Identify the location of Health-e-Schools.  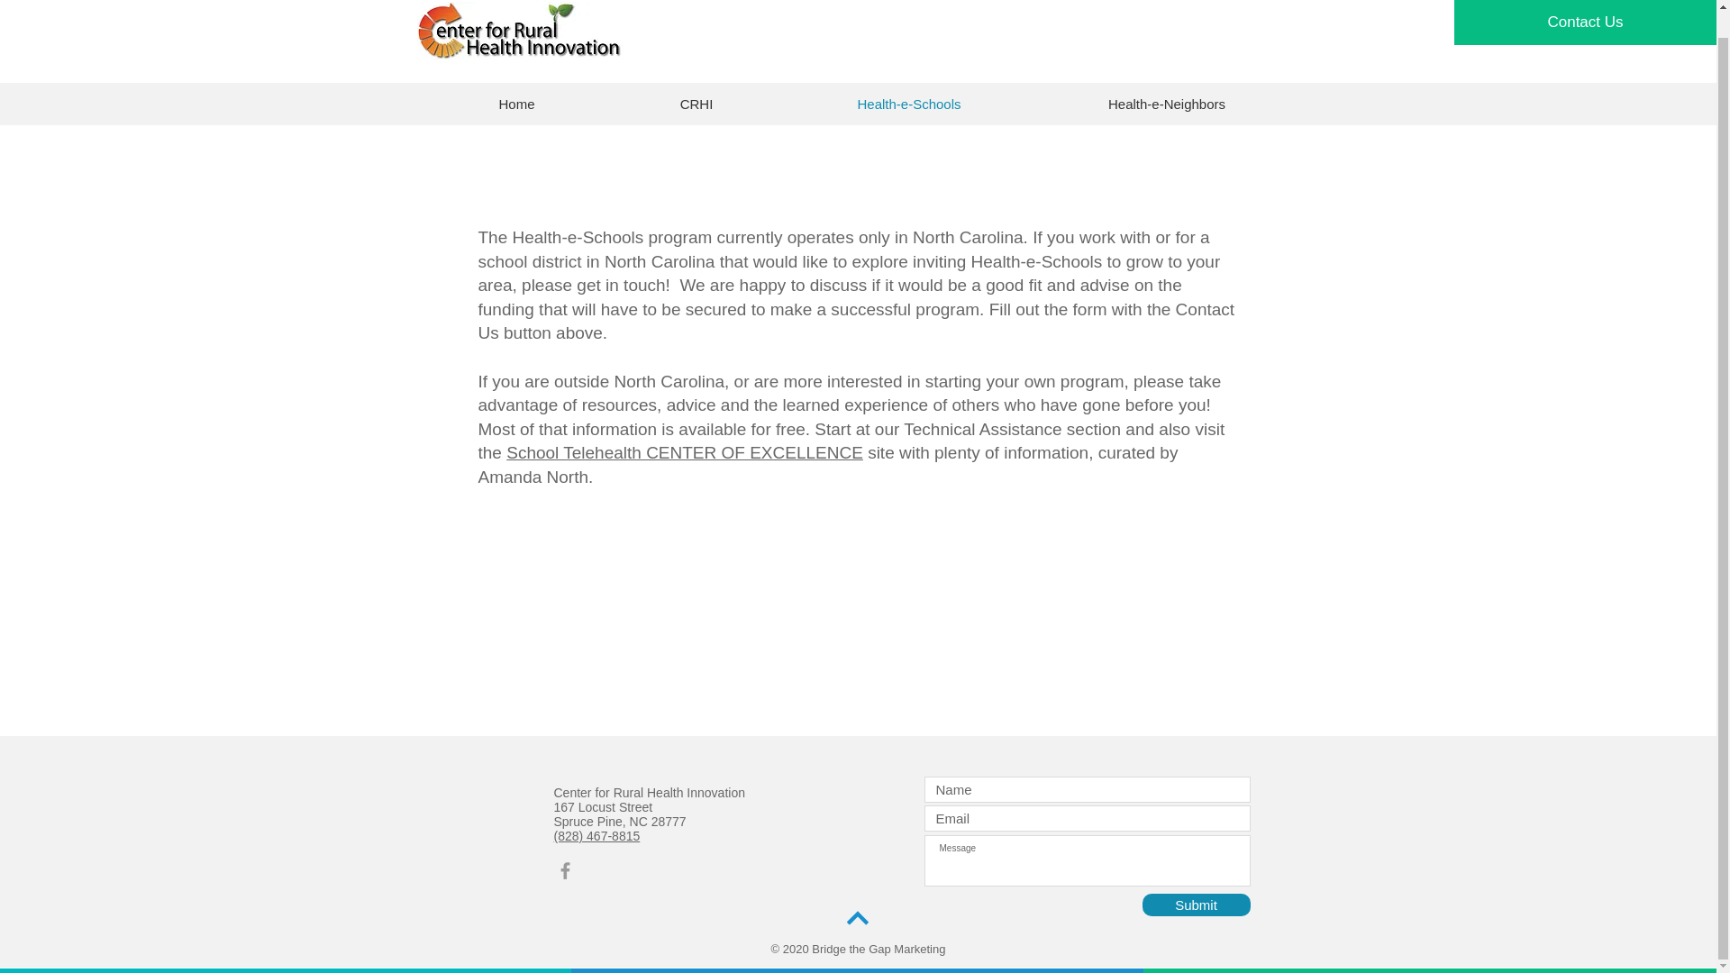
(908, 104).